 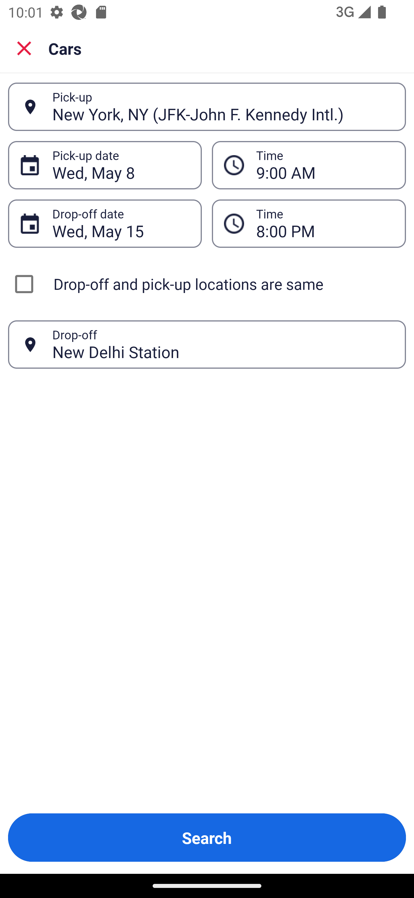 I want to click on Close search screen, so click(x=24, y=48).